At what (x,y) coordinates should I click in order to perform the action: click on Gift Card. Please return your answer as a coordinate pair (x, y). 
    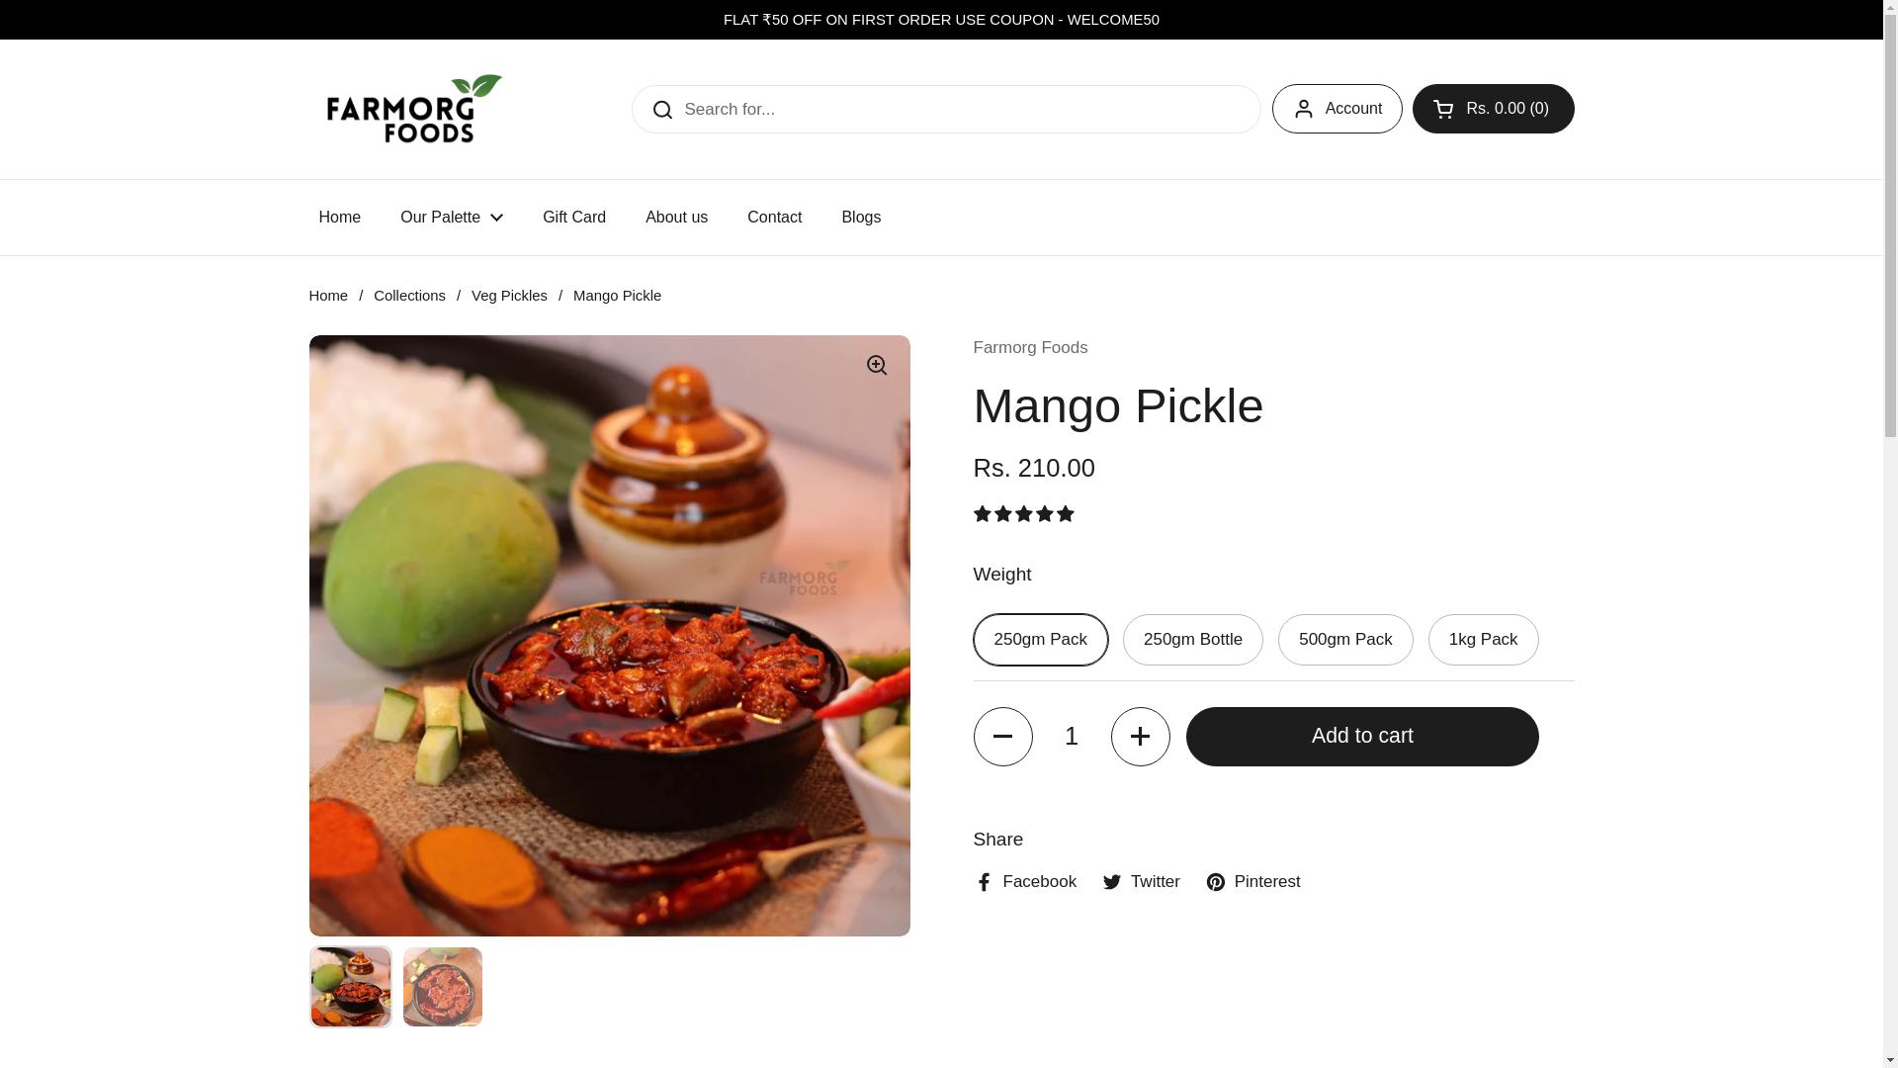
    Looking at the image, I should click on (574, 218).